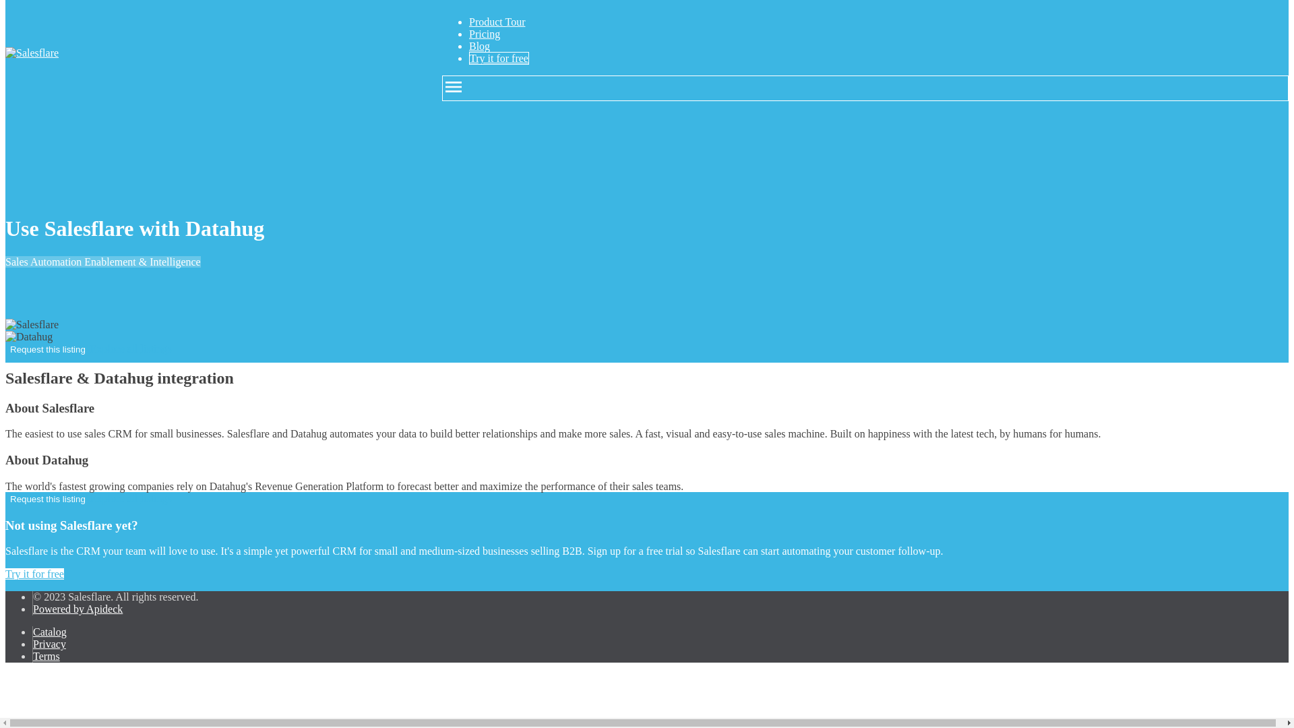 The width and height of the screenshot is (1294, 728). What do you see at coordinates (78, 609) in the screenshot?
I see `Powered by Apideck` at bounding box center [78, 609].